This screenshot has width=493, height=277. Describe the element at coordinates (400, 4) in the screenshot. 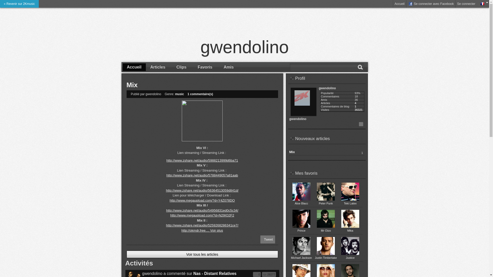

I see `Accueil` at that location.